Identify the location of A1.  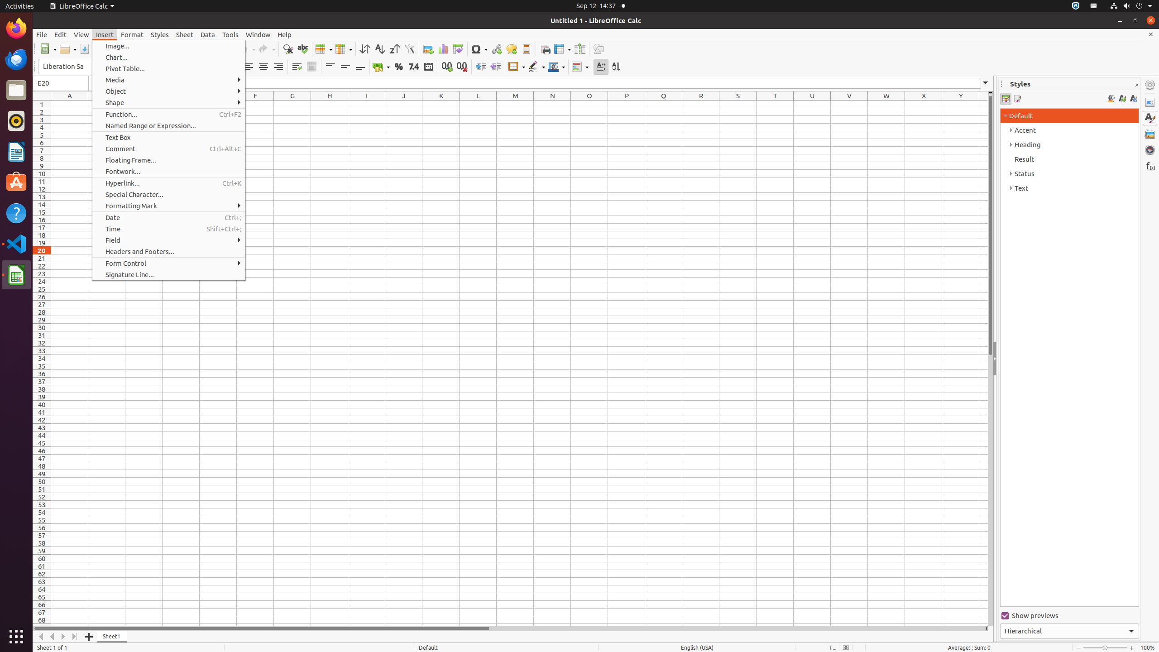
(70, 104).